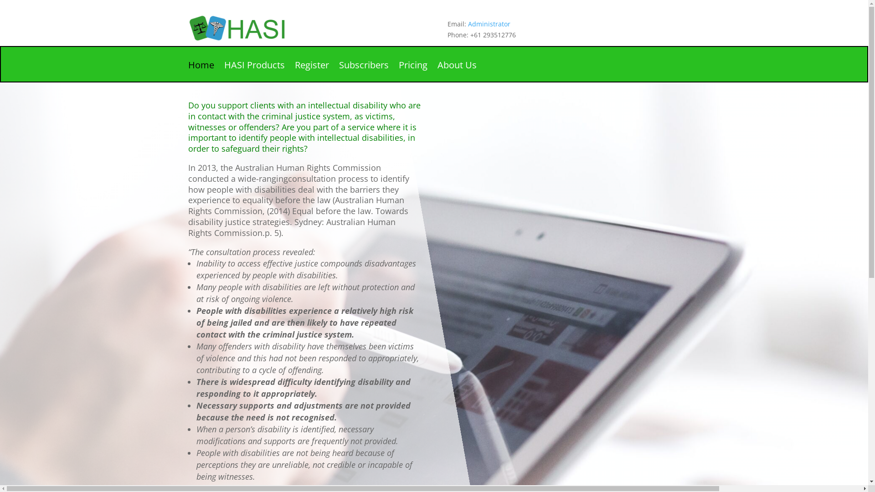  I want to click on Register, so click(312, 72).